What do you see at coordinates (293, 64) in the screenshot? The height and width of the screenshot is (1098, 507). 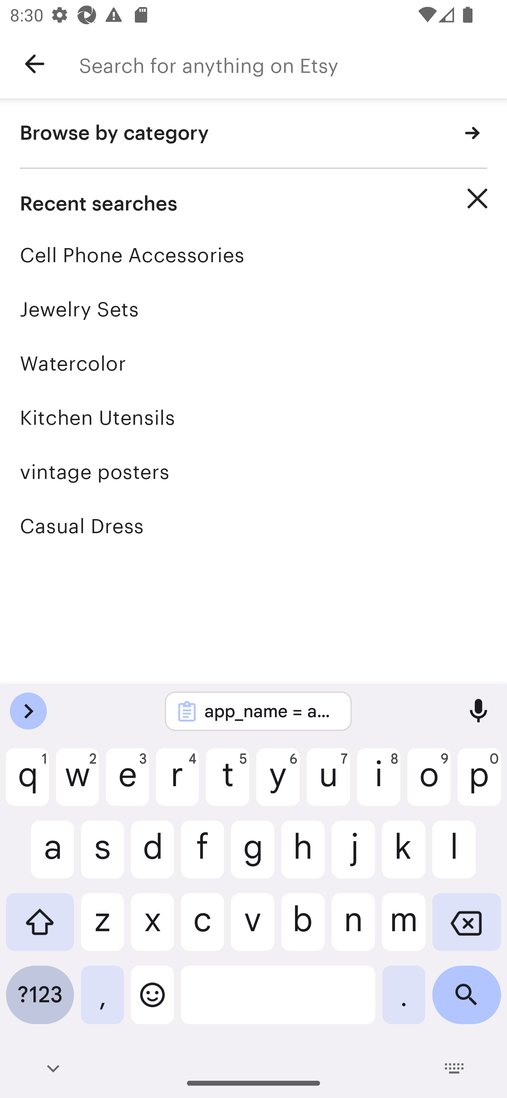 I see `Search for anything on Etsy` at bounding box center [293, 64].